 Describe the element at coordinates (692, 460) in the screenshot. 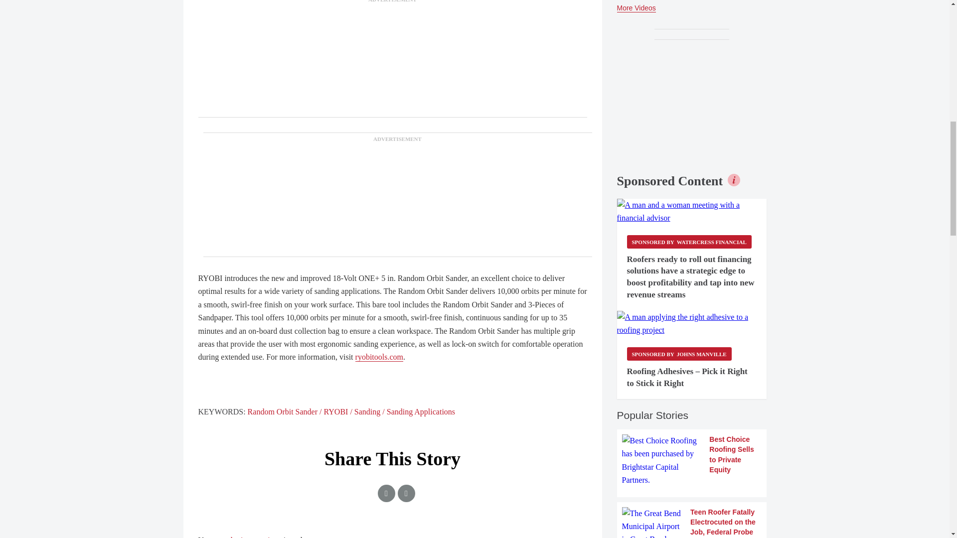

I see `Best Choice Roofing Sells to Private Equity` at that location.